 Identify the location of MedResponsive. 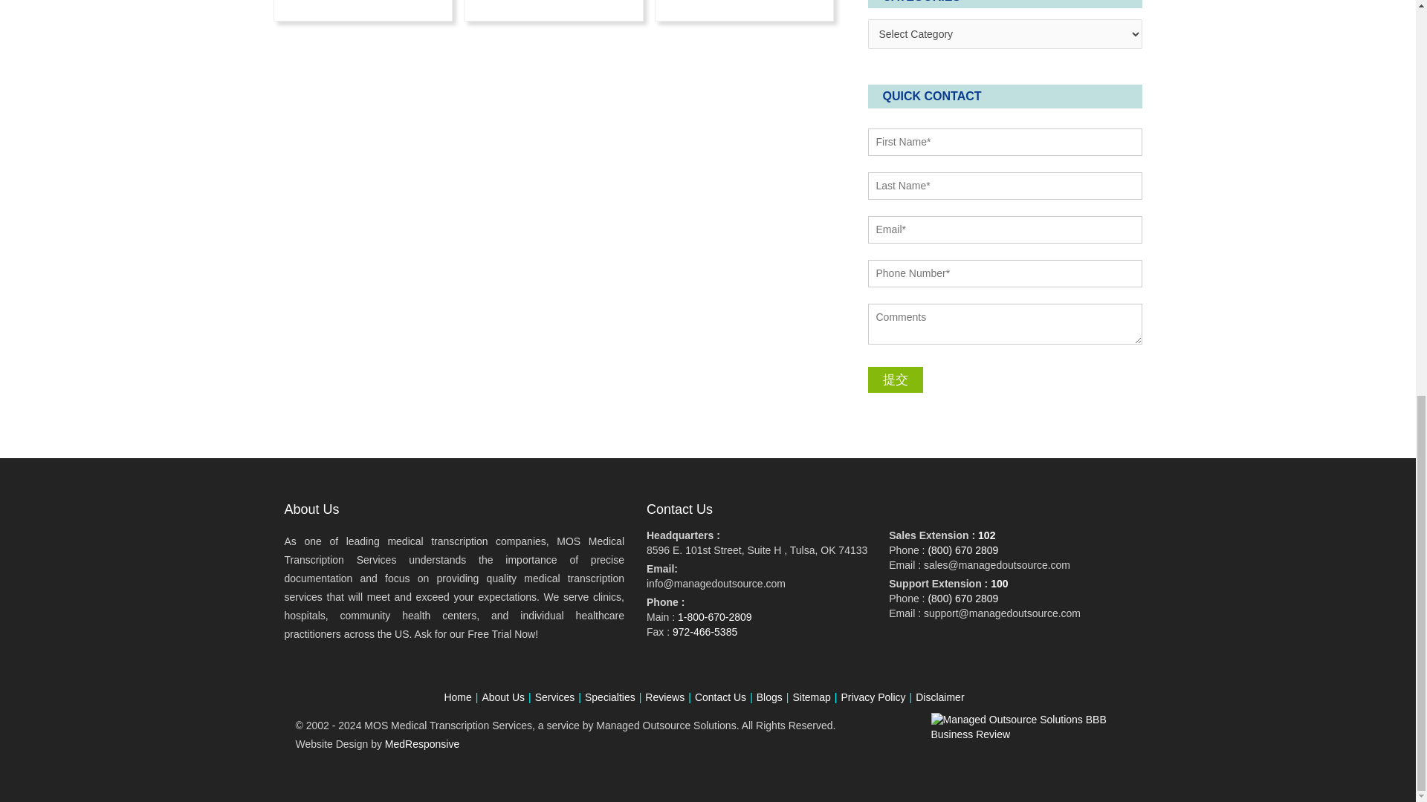
(422, 743).